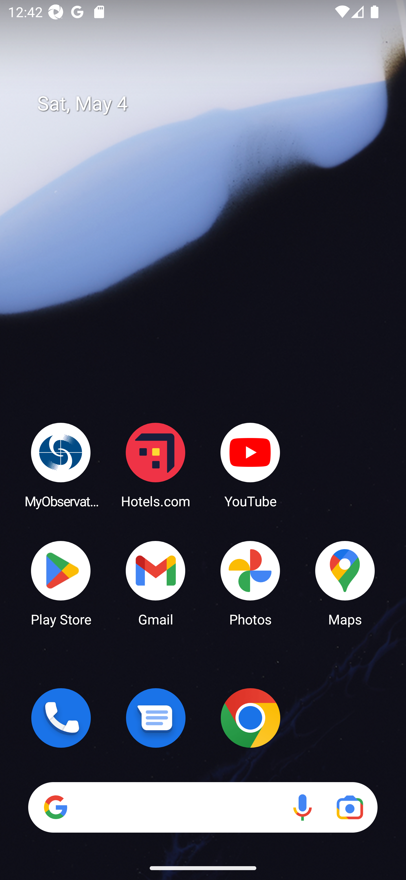 The image size is (406, 880). What do you see at coordinates (156, 465) in the screenshot?
I see `Hotels.com` at bounding box center [156, 465].